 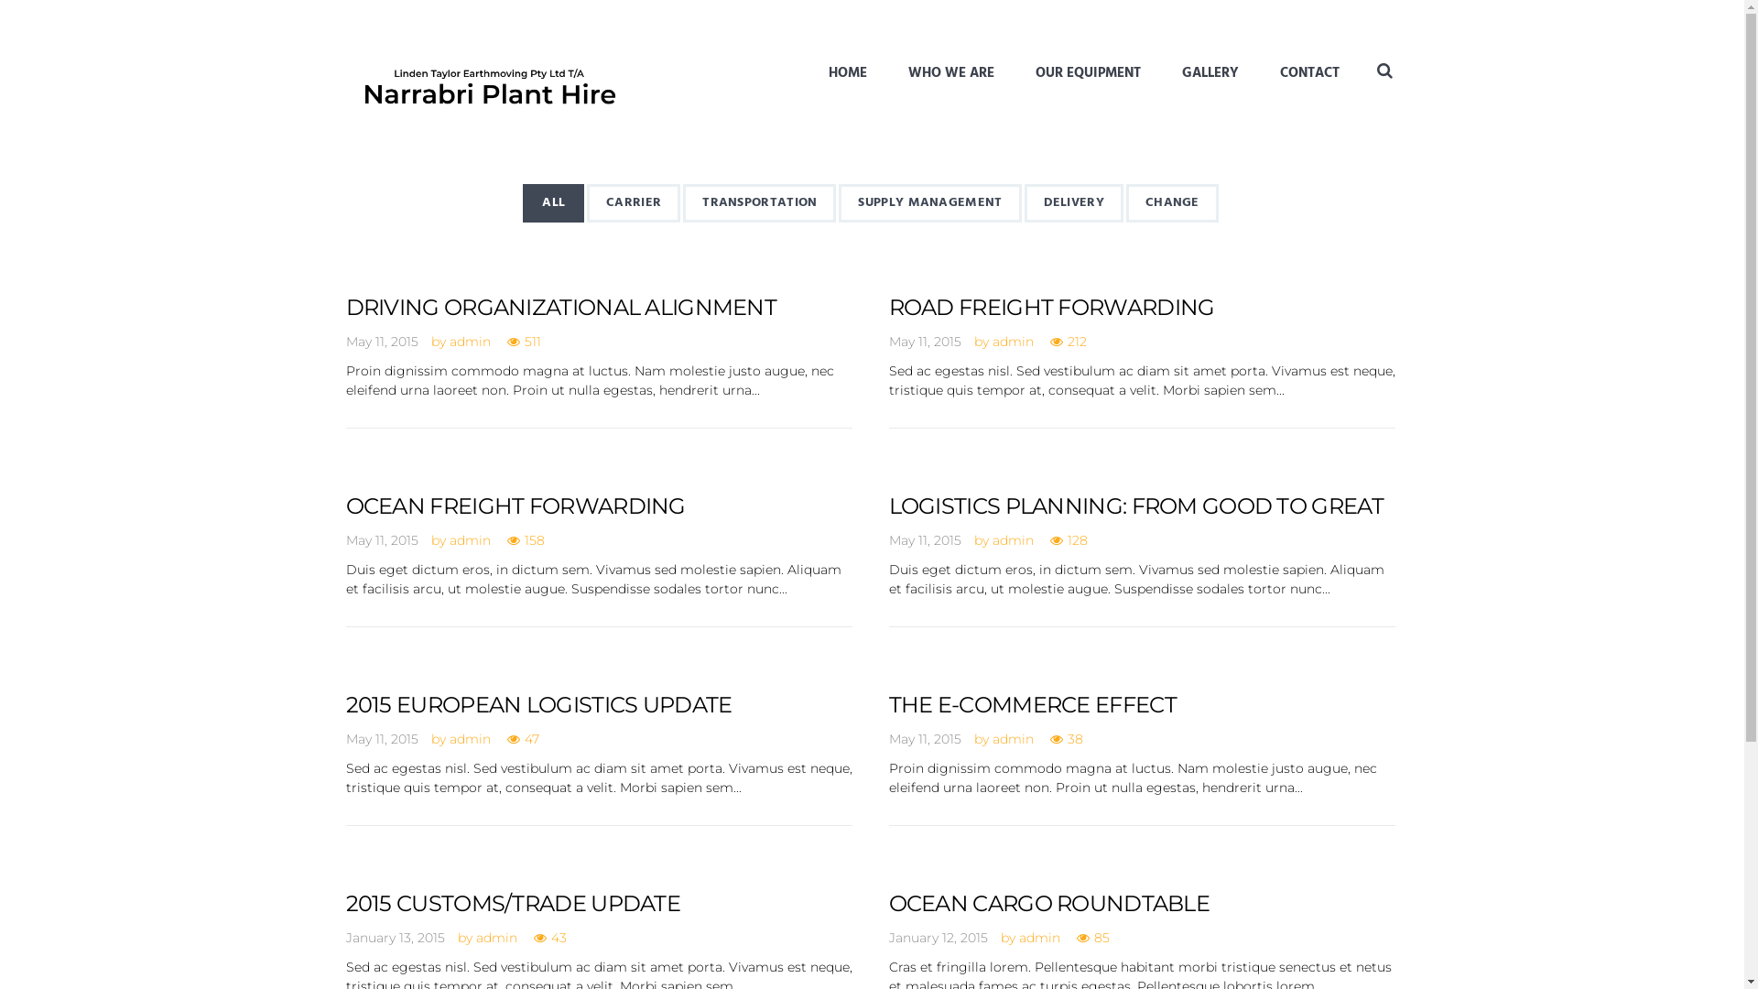 What do you see at coordinates (1032, 705) in the screenshot?
I see `THE E-COMMERCE EFFECT` at bounding box center [1032, 705].